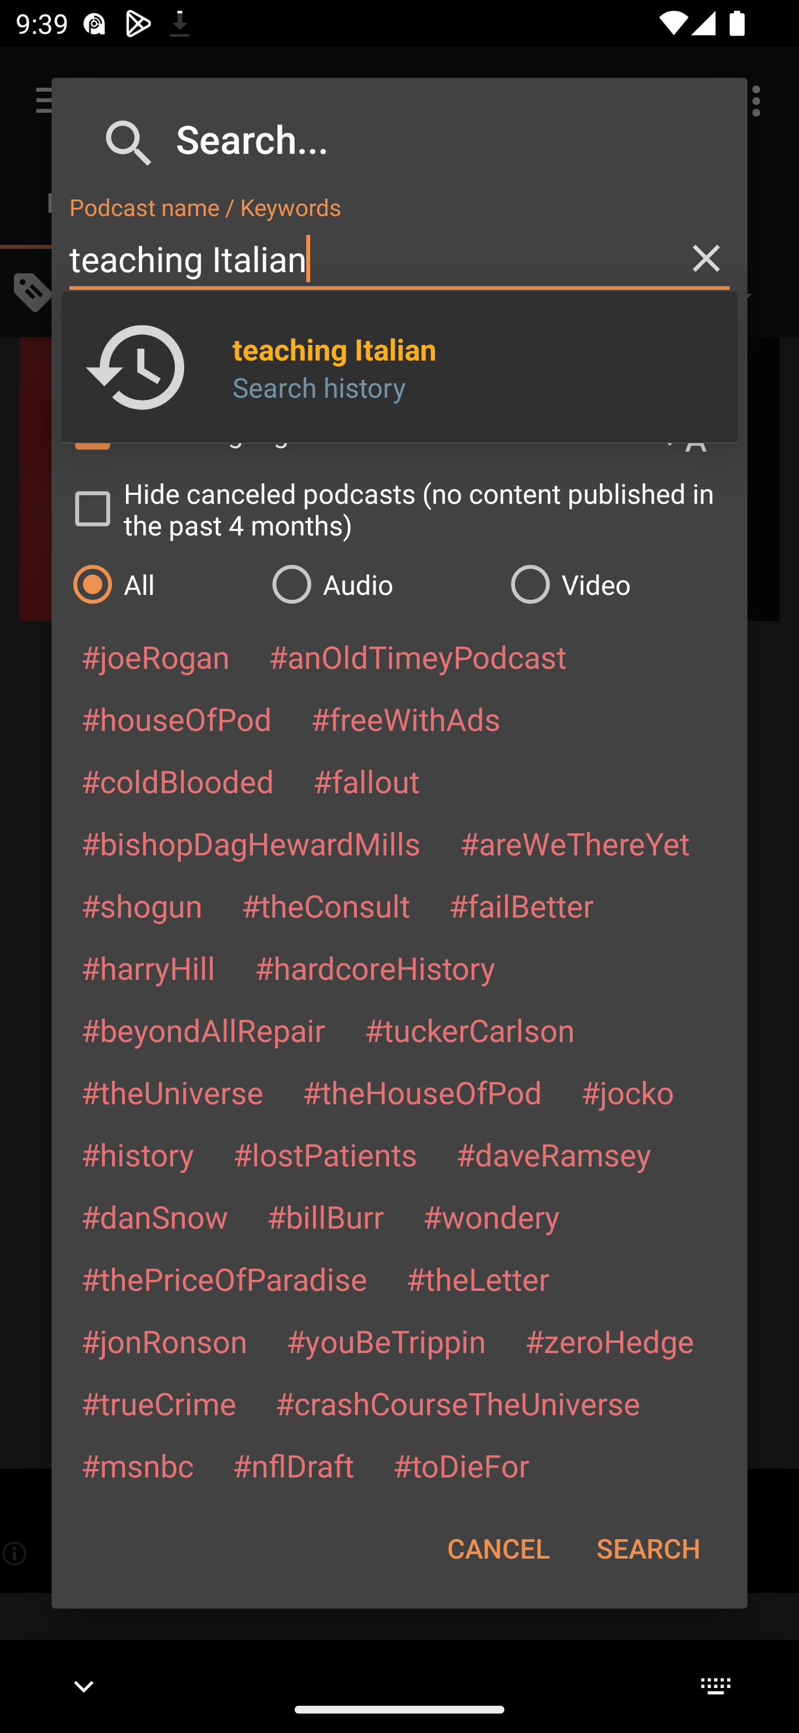 This screenshot has height=1733, width=799. Describe the element at coordinates (293, 1465) in the screenshot. I see `#nflDraft` at that location.